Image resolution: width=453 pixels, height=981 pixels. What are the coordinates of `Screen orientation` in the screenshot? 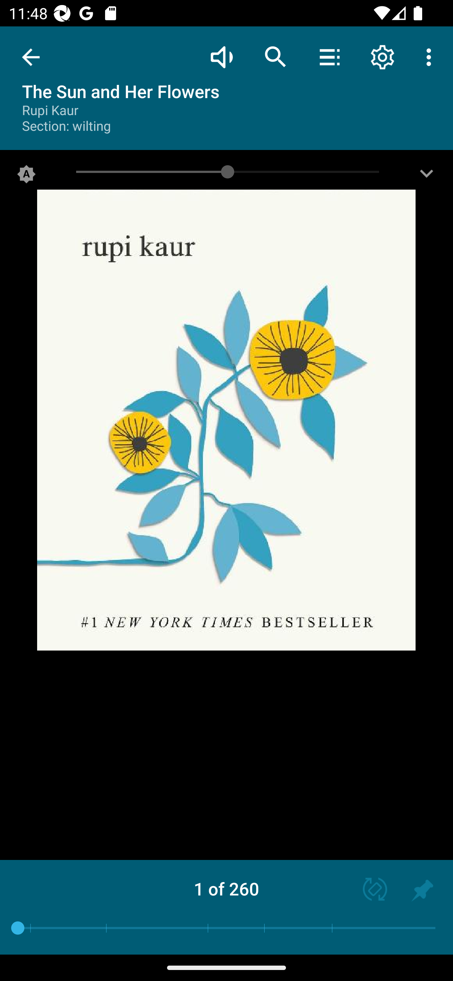 It's located at (369, 890).